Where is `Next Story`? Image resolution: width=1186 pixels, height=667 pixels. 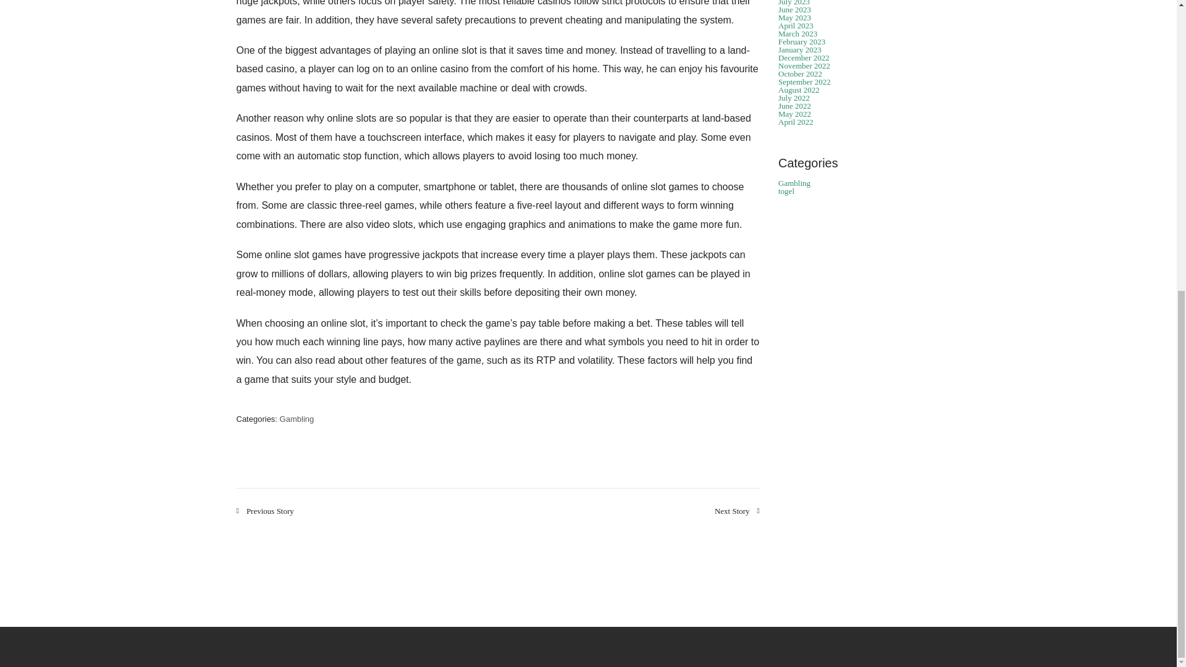
Next Story is located at coordinates (738, 510).